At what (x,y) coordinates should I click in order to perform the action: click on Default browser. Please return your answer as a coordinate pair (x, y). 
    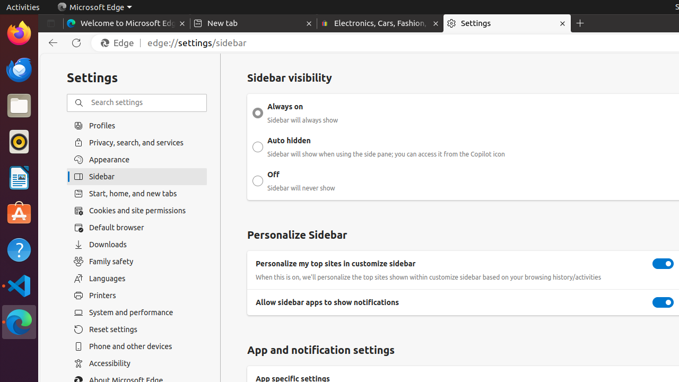
    Looking at the image, I should click on (137, 228).